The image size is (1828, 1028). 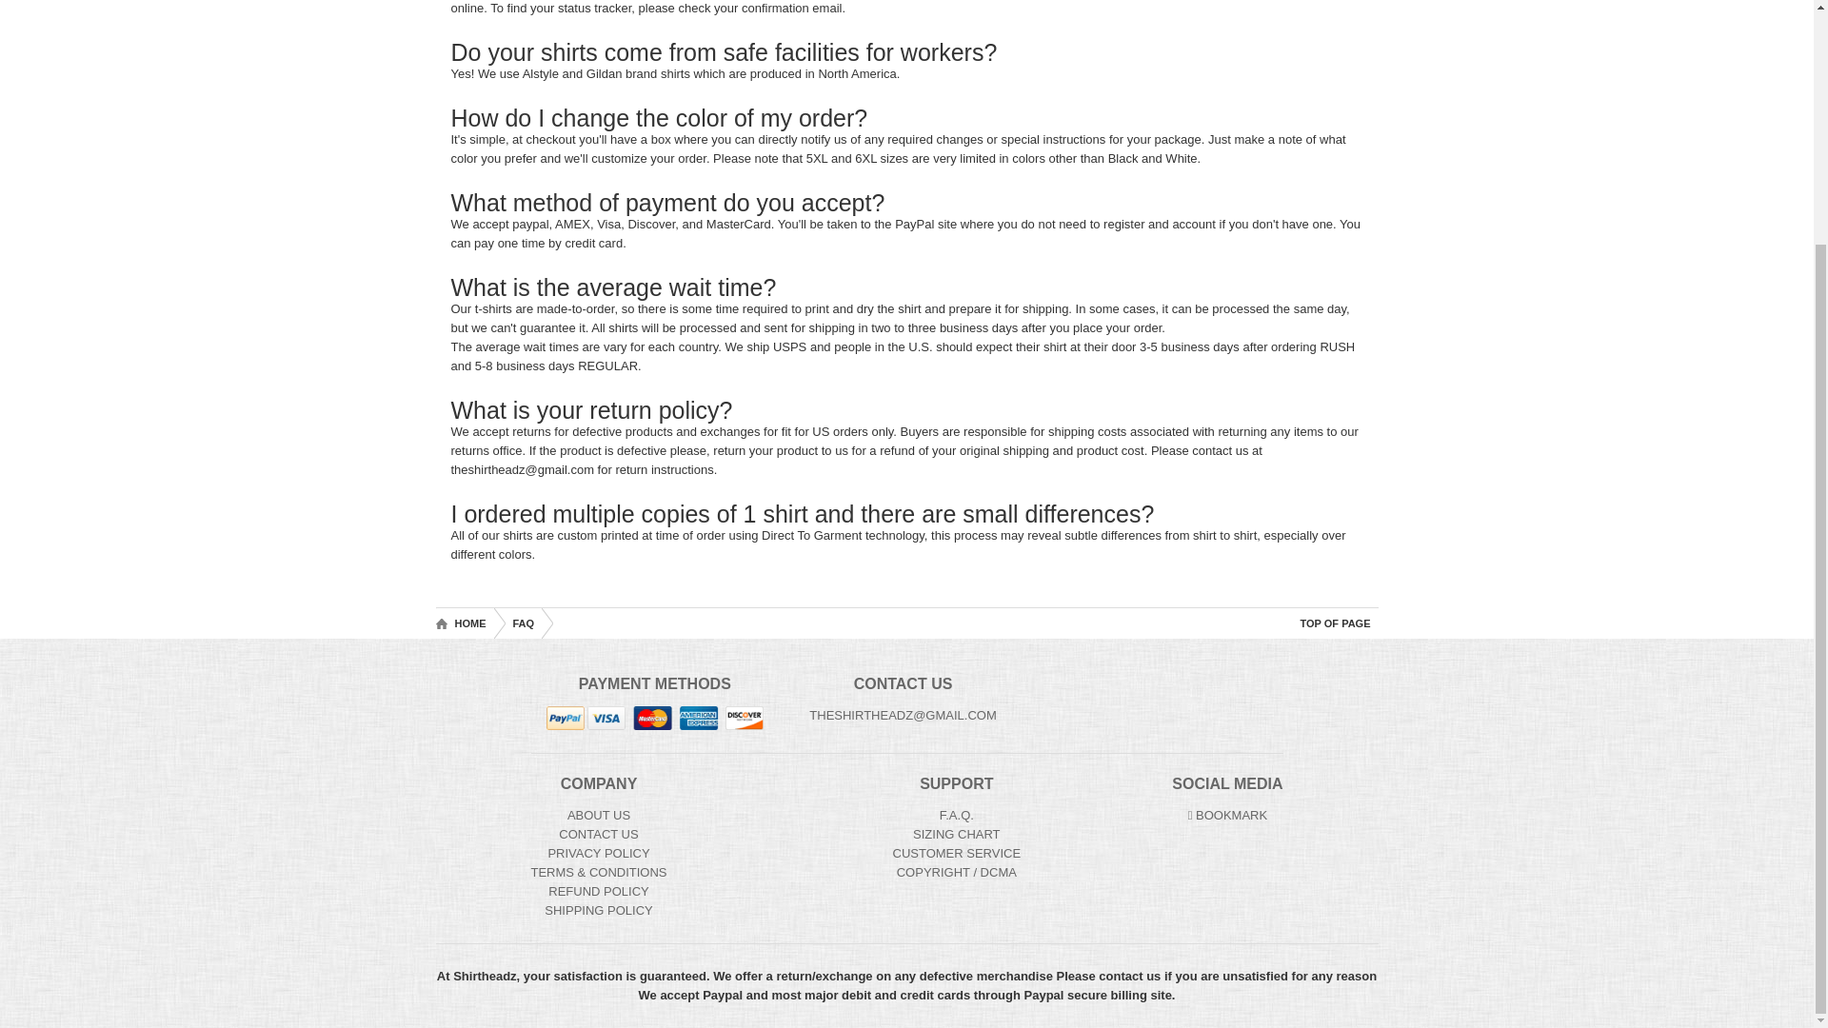 What do you see at coordinates (598, 910) in the screenshot?
I see `SHIPPING POLICY` at bounding box center [598, 910].